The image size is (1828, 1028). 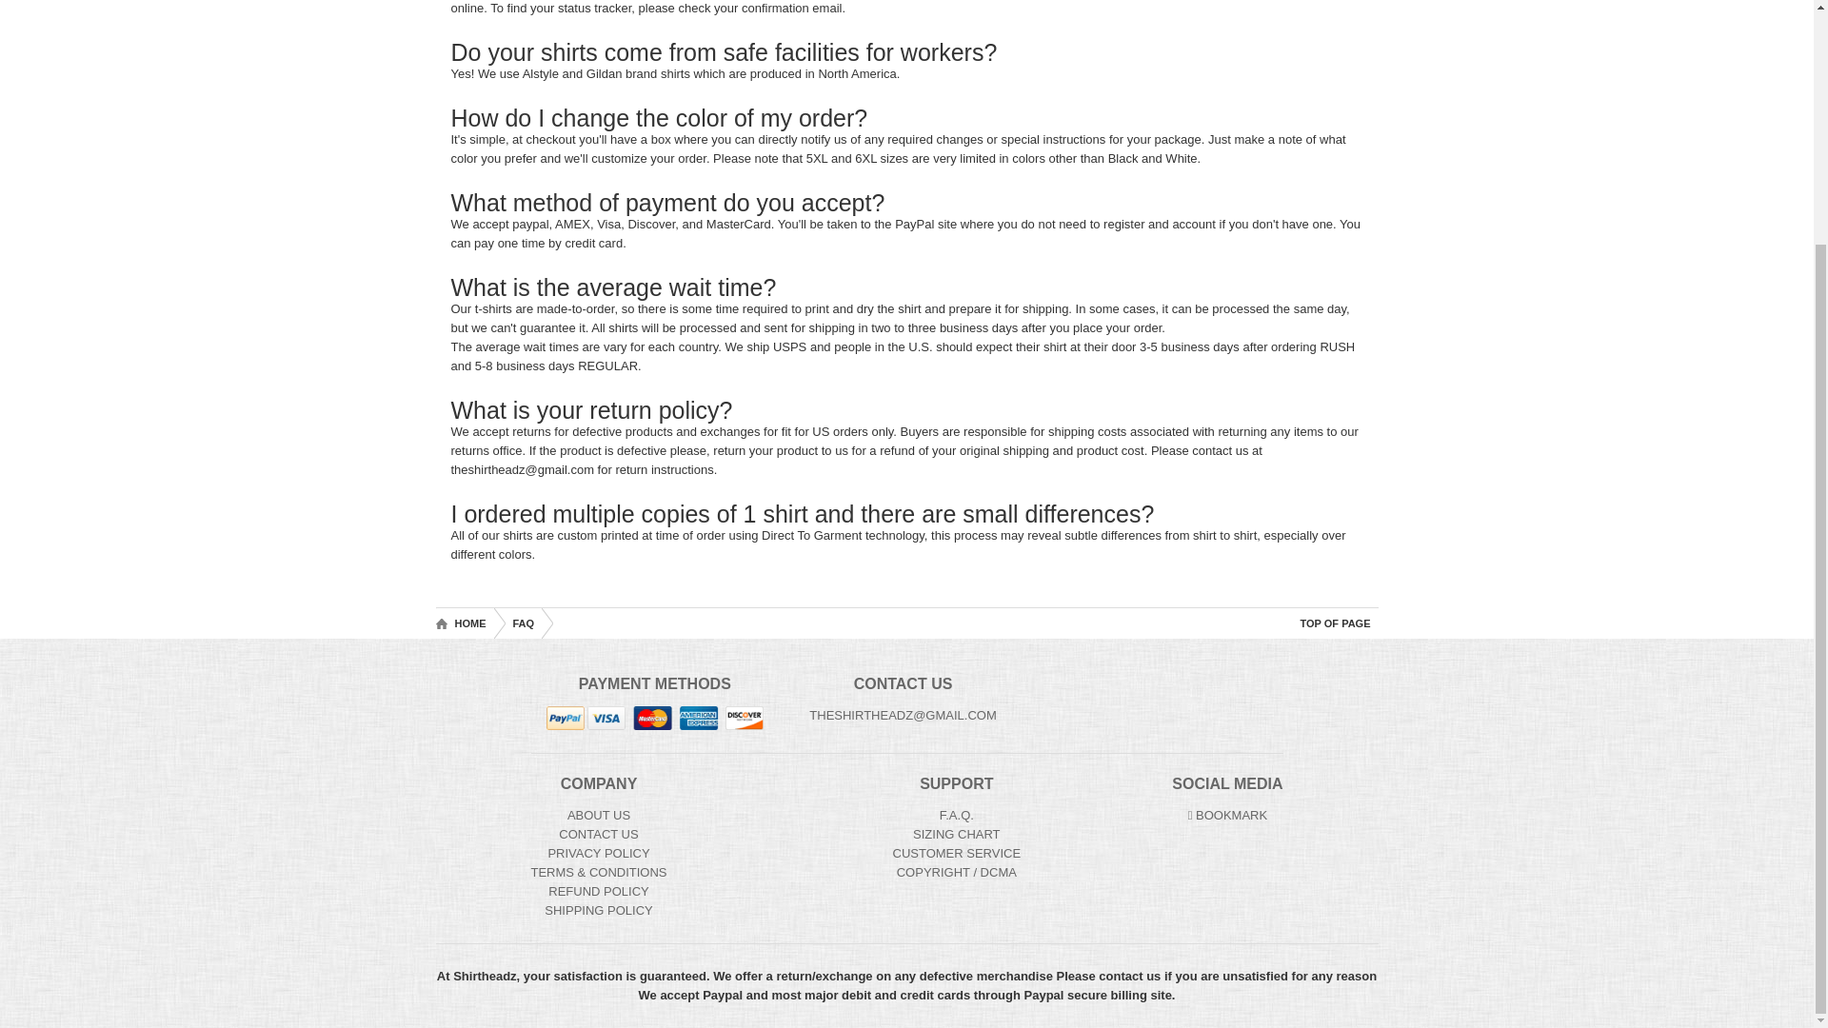 What do you see at coordinates (598, 910) in the screenshot?
I see `SHIPPING POLICY` at bounding box center [598, 910].